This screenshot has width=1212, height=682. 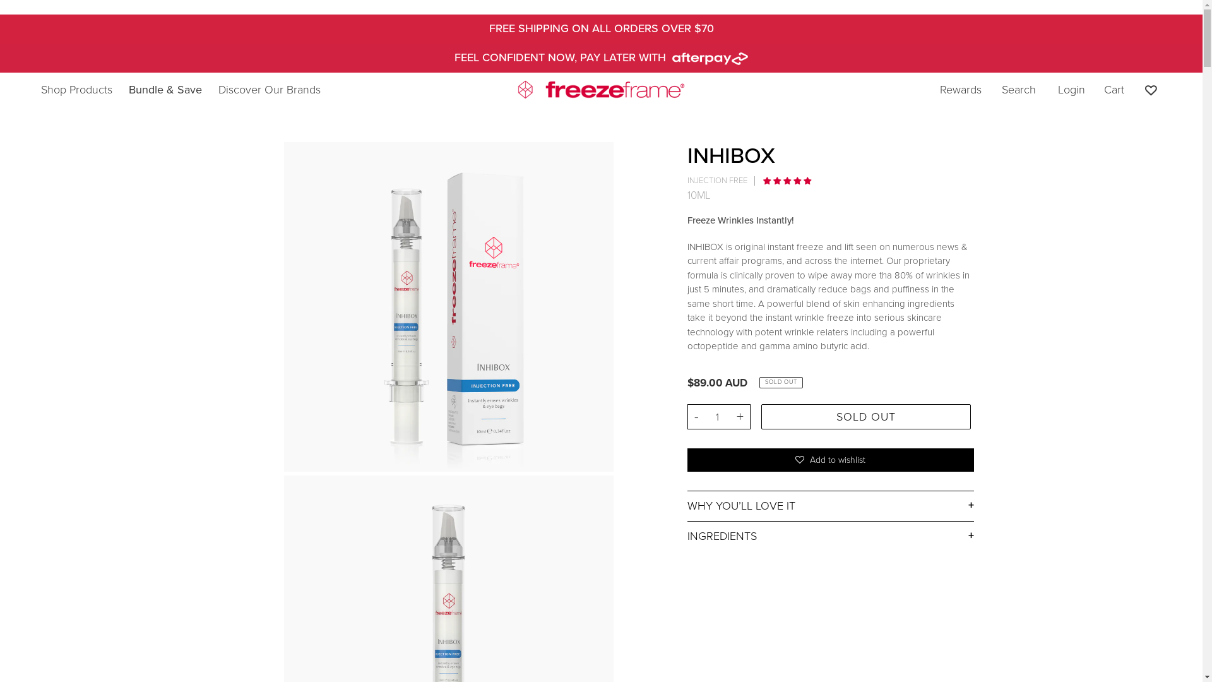 I want to click on Bundle & Save, so click(x=165, y=90).